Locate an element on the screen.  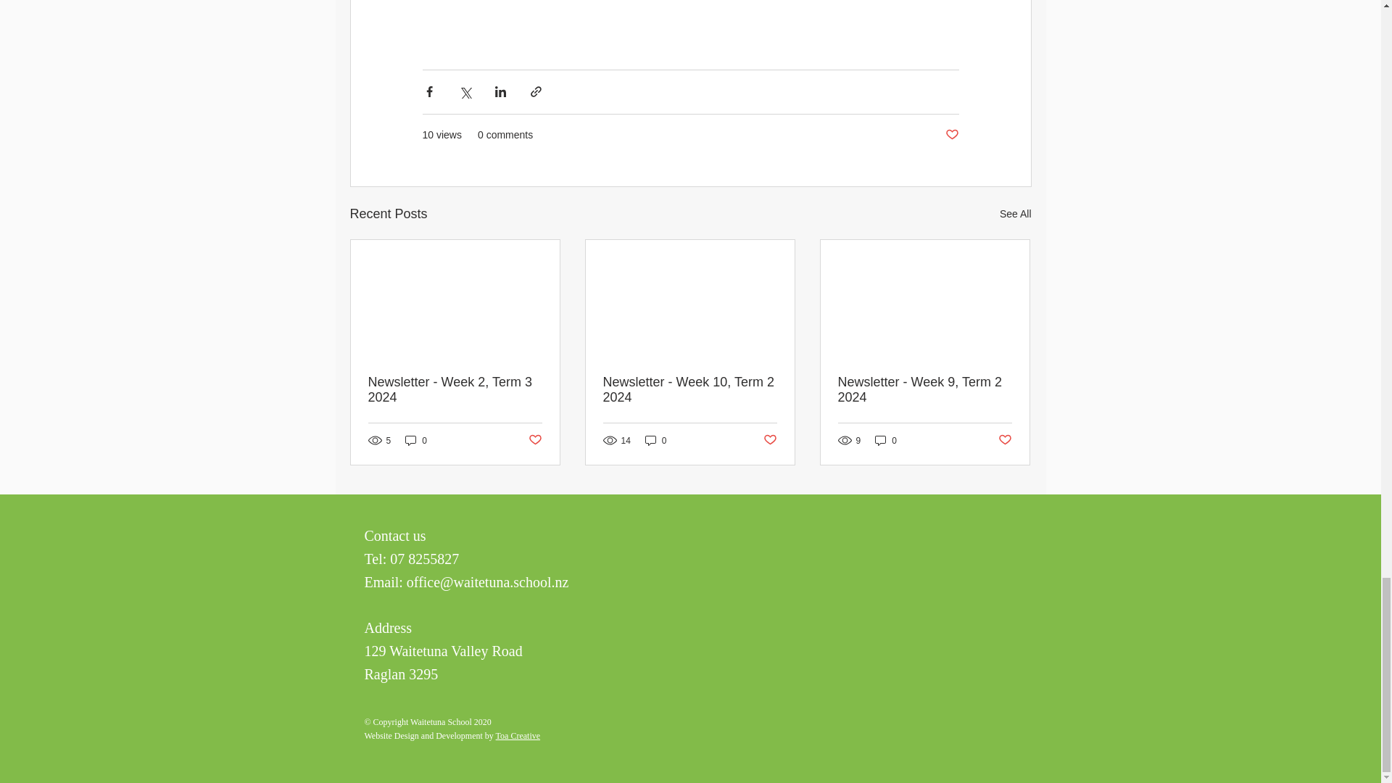
0 is located at coordinates (655, 440).